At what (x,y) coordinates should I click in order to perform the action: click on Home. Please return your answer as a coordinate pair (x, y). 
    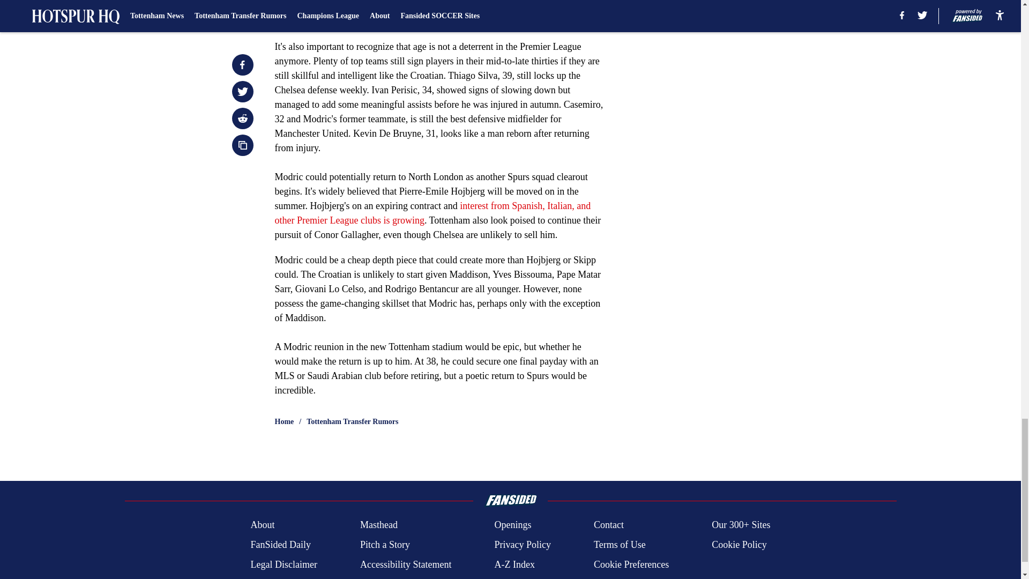
    Looking at the image, I should click on (284, 421).